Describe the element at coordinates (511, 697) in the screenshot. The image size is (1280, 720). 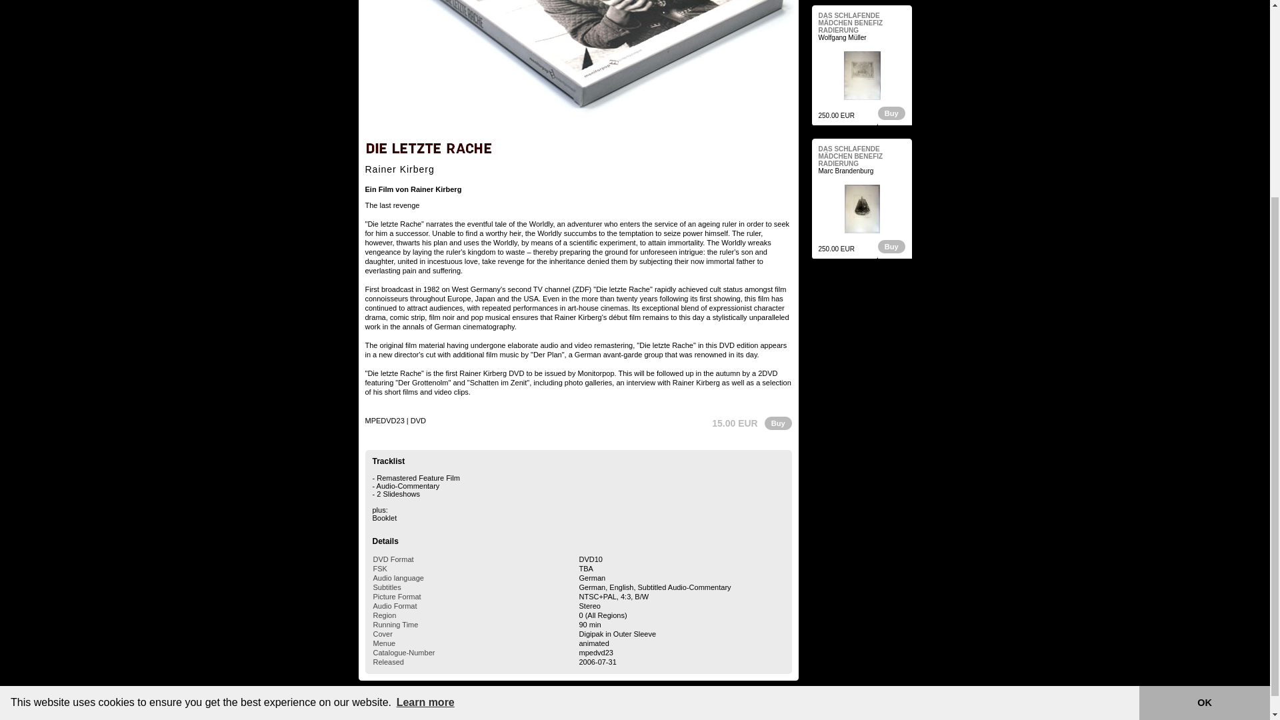
I see `Datenschutz` at that location.